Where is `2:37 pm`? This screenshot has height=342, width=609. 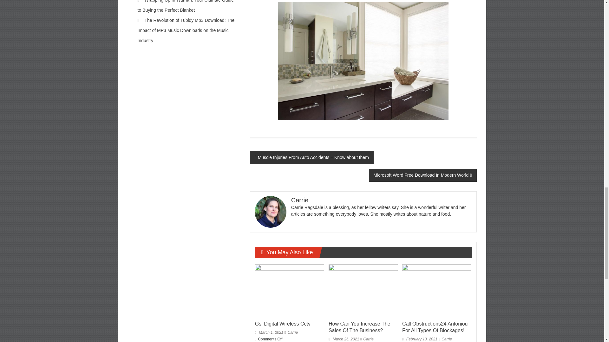 2:37 pm is located at coordinates (344, 339).